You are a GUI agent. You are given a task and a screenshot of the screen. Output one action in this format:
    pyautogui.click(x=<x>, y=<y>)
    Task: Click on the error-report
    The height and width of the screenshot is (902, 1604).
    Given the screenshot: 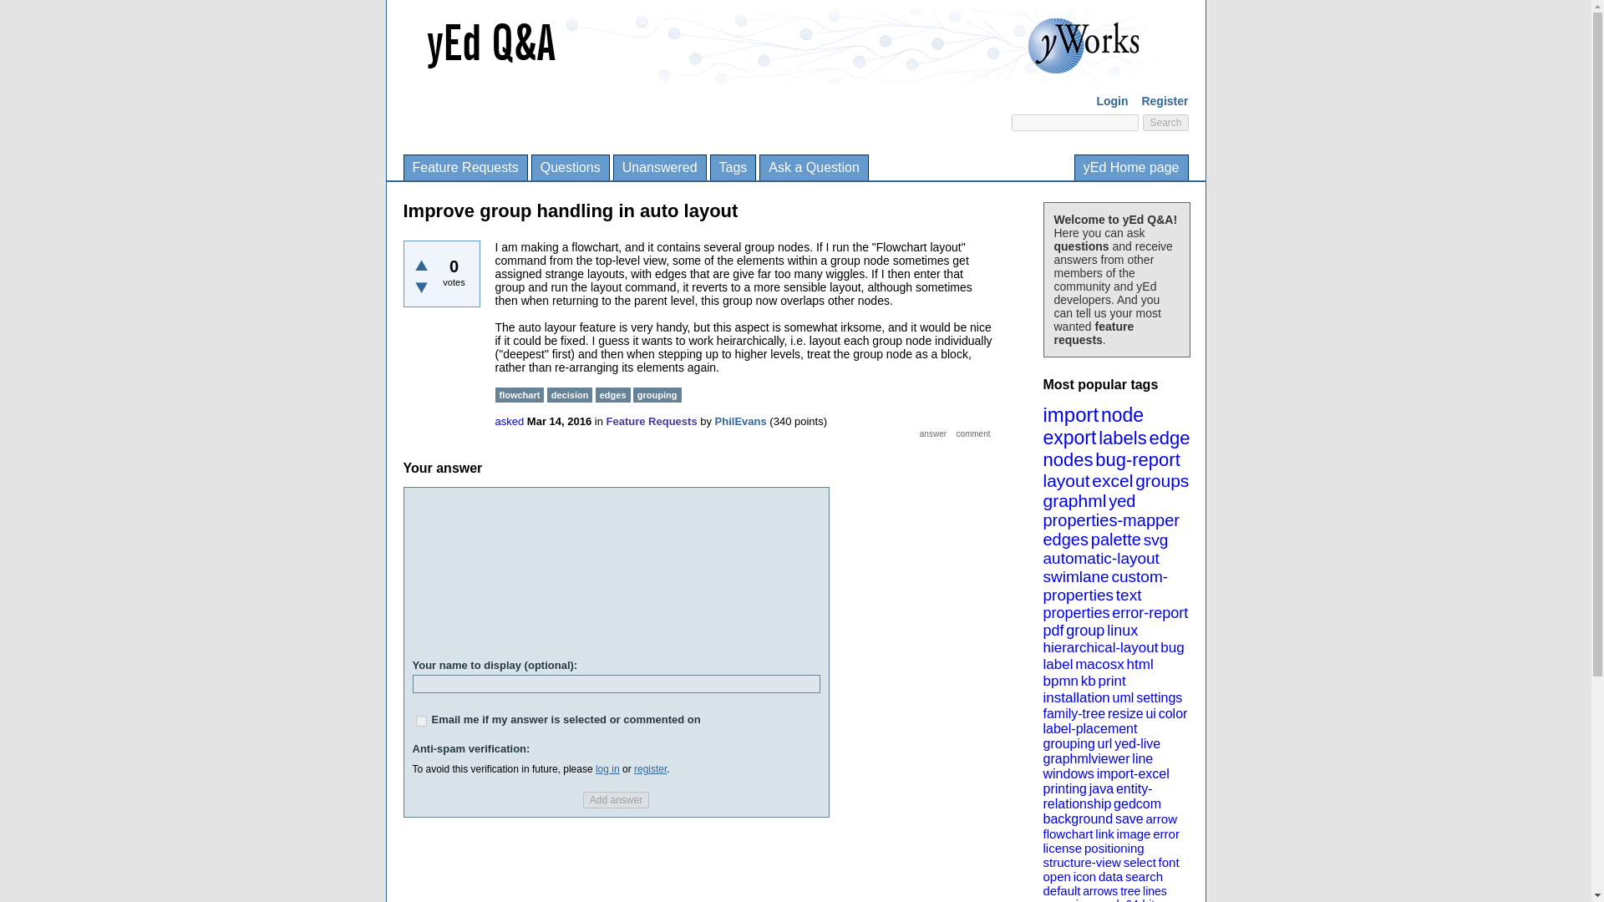 What is the action you would take?
    pyautogui.click(x=1150, y=613)
    